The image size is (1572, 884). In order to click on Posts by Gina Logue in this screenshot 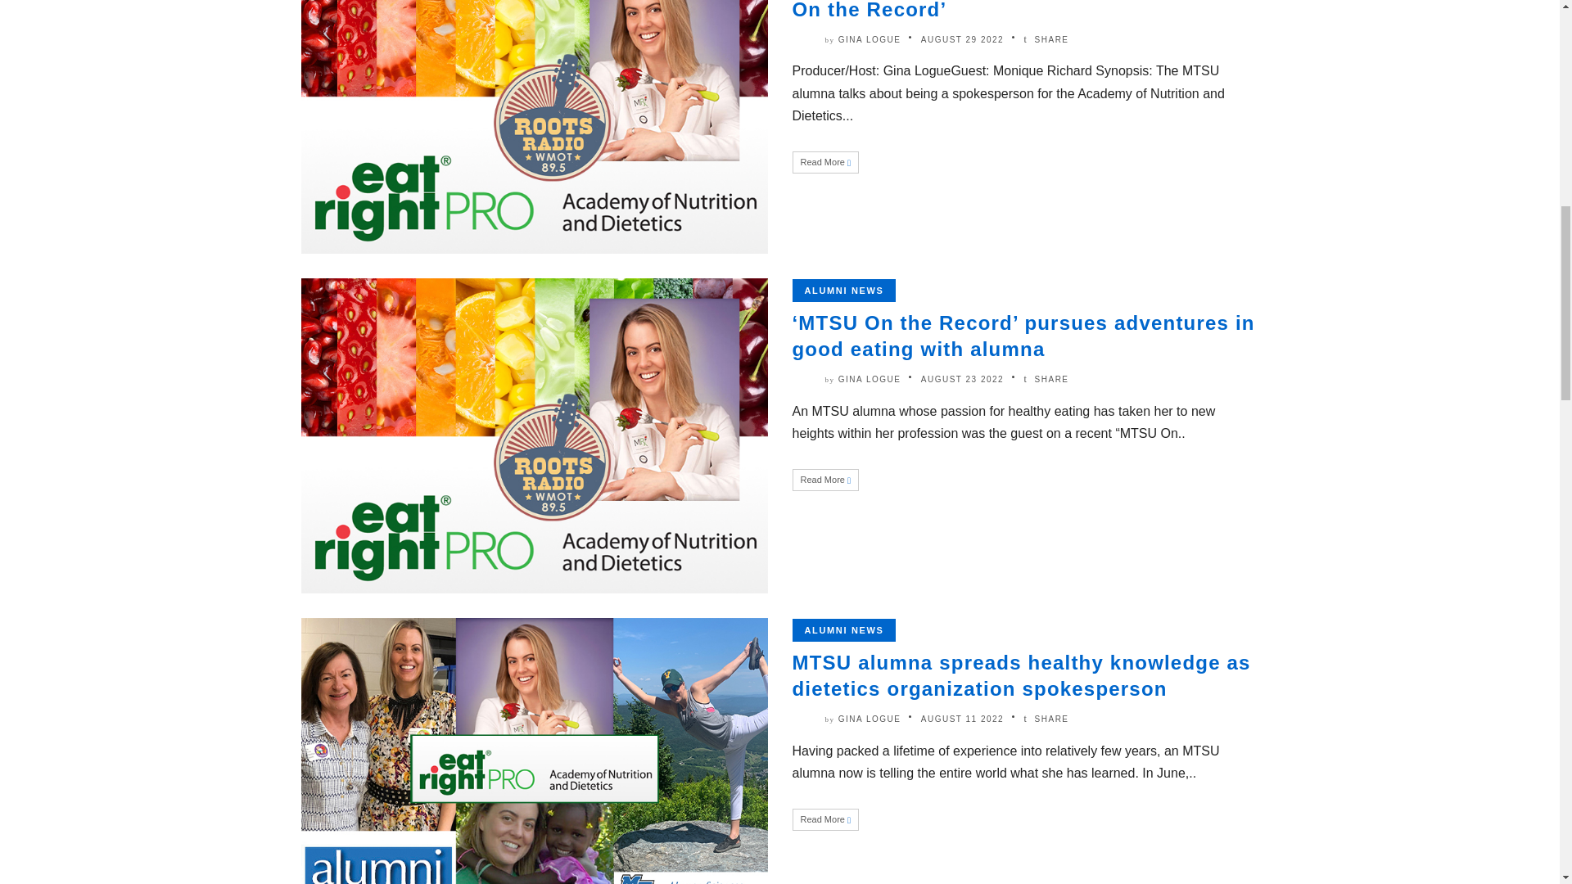, I will do `click(870, 378)`.